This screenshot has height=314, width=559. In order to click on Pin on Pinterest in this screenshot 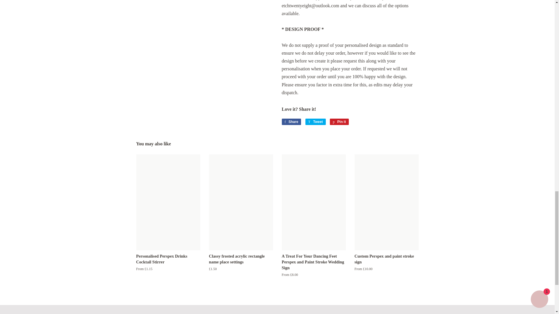, I will do `click(339, 122)`.